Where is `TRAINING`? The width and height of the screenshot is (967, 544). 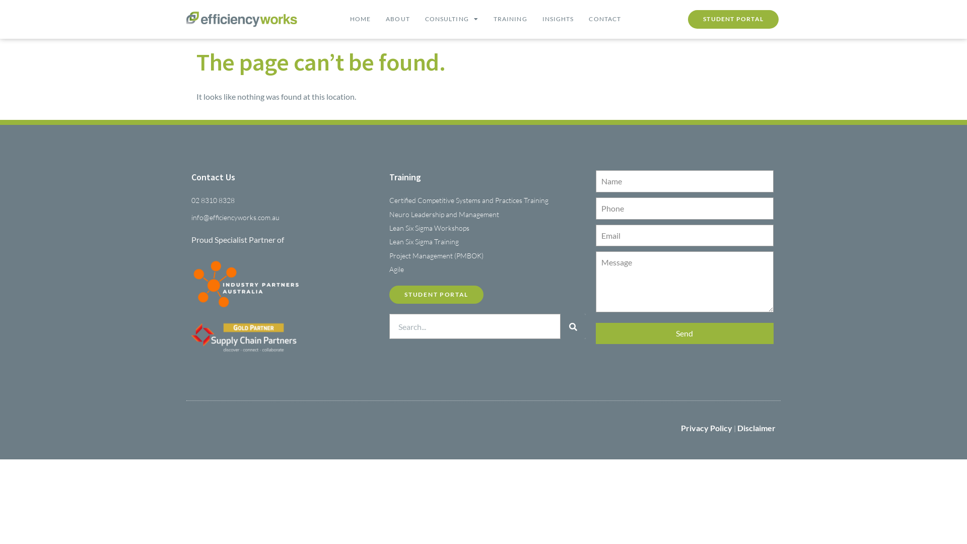 TRAINING is located at coordinates (510, 19).